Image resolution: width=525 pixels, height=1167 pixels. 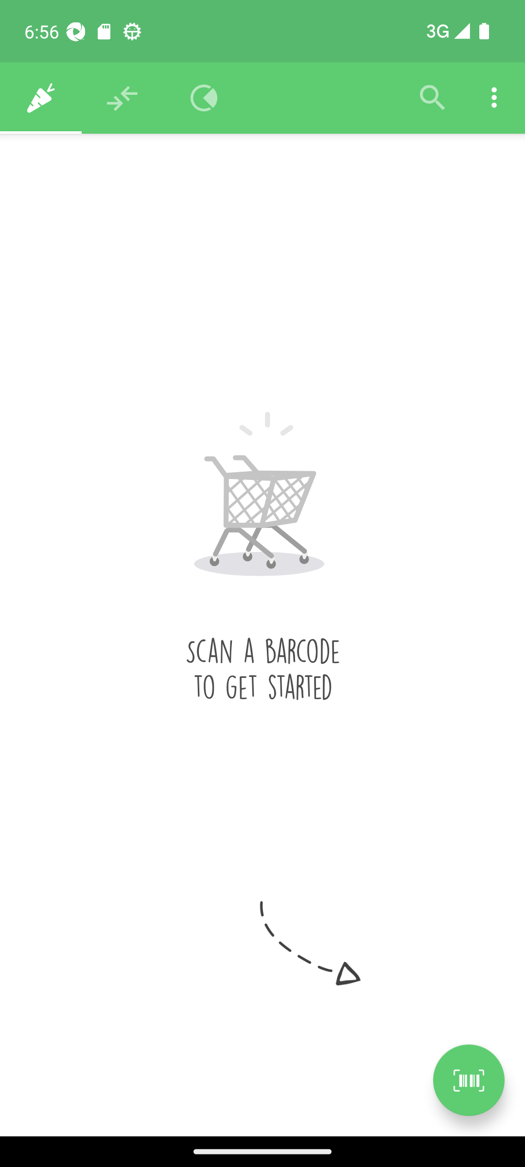 I want to click on Scan a product, so click(x=469, y=1080).